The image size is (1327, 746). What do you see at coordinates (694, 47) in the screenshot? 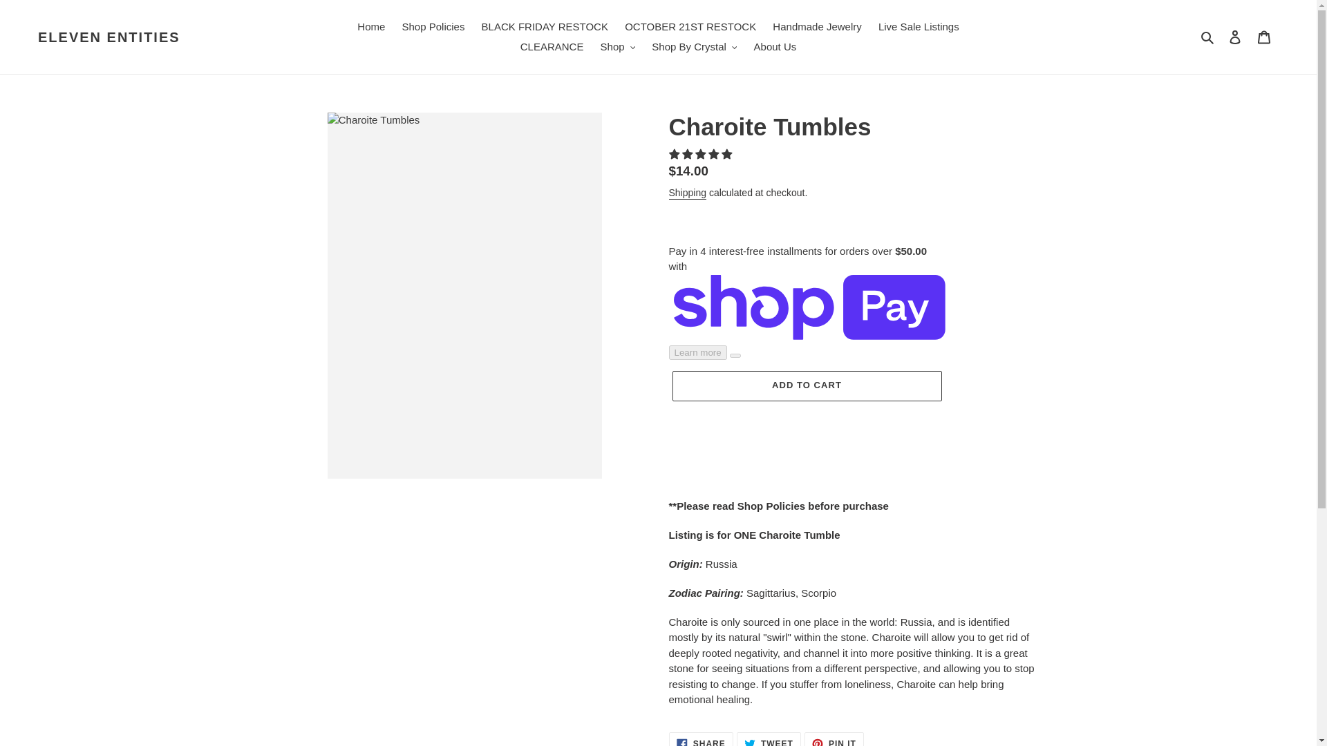
I see `Shop By Crystal` at bounding box center [694, 47].